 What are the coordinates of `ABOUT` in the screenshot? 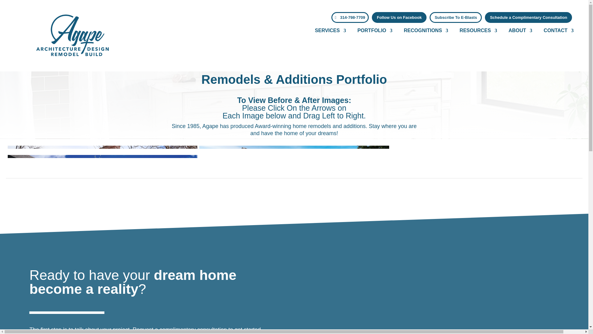 It's located at (518, 32).